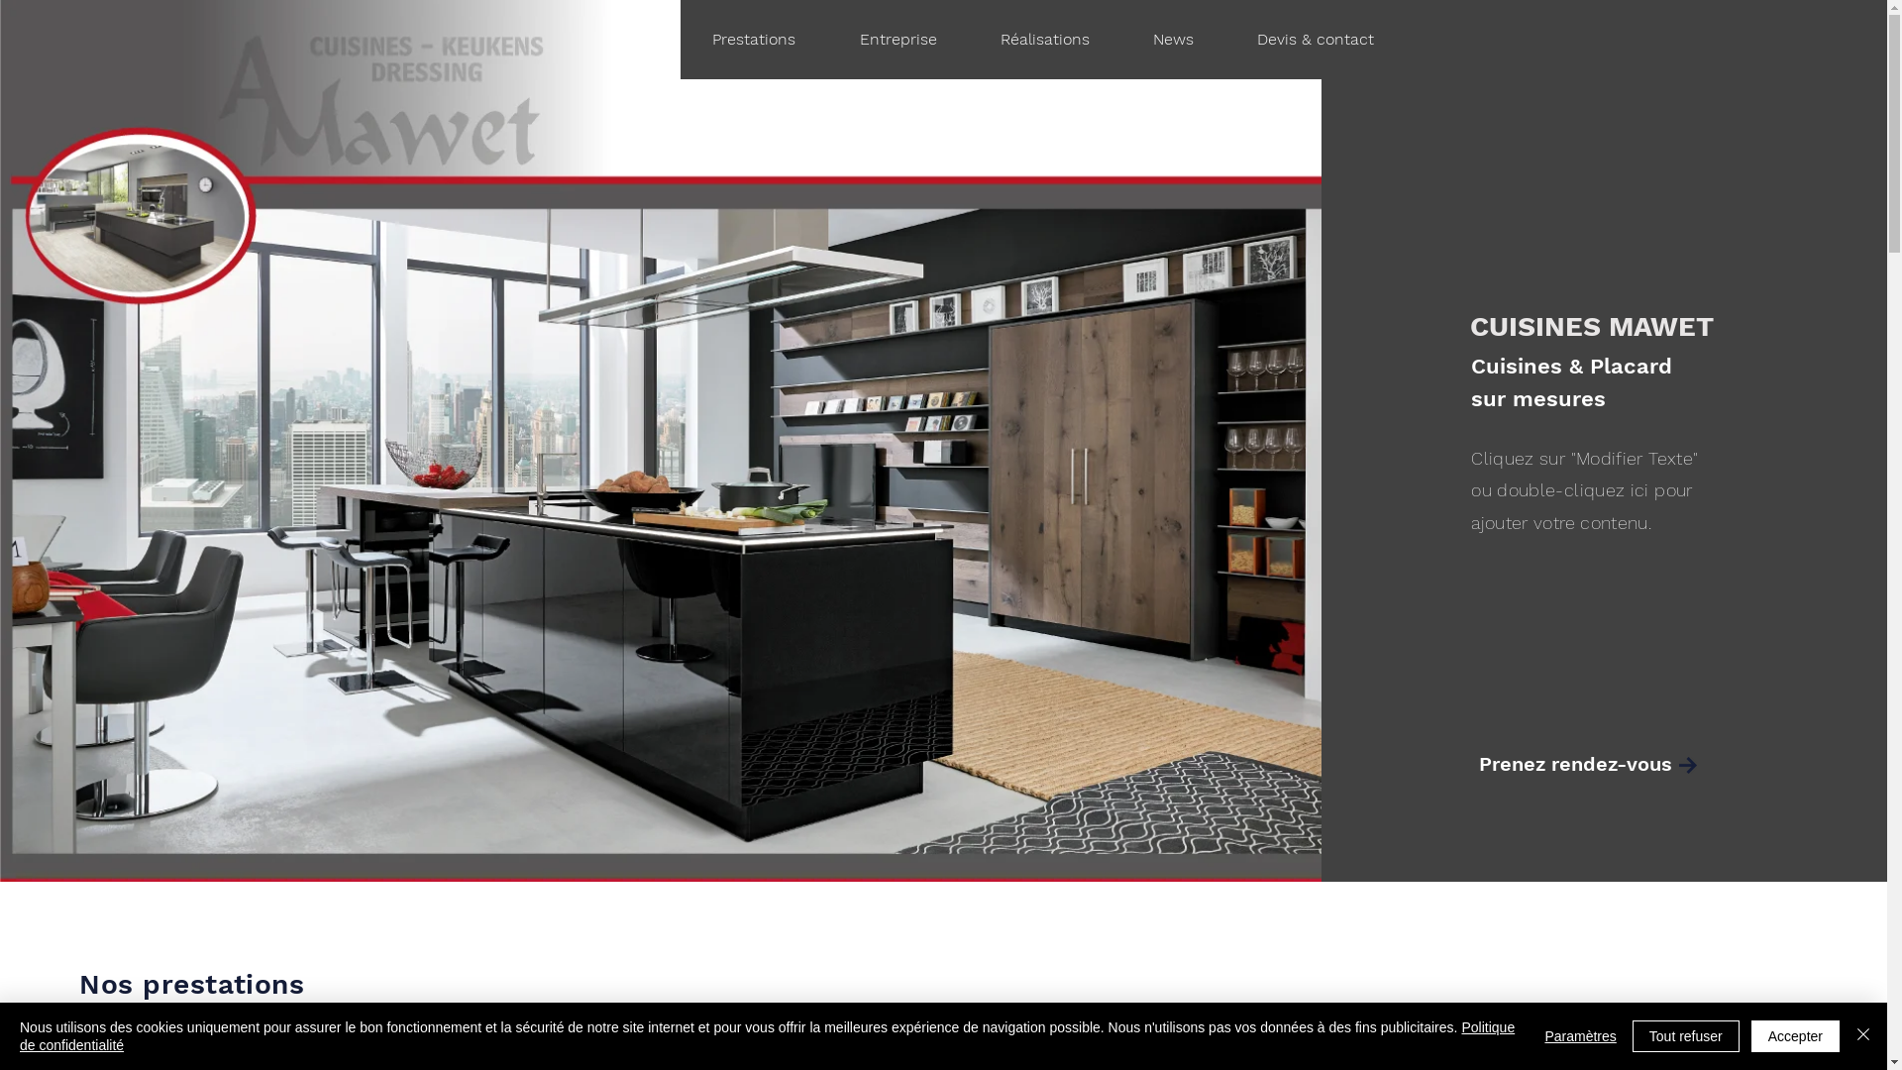 The height and width of the screenshot is (1070, 1902). What do you see at coordinates (1579, 764) in the screenshot?
I see `Prenez rendez-vous` at bounding box center [1579, 764].